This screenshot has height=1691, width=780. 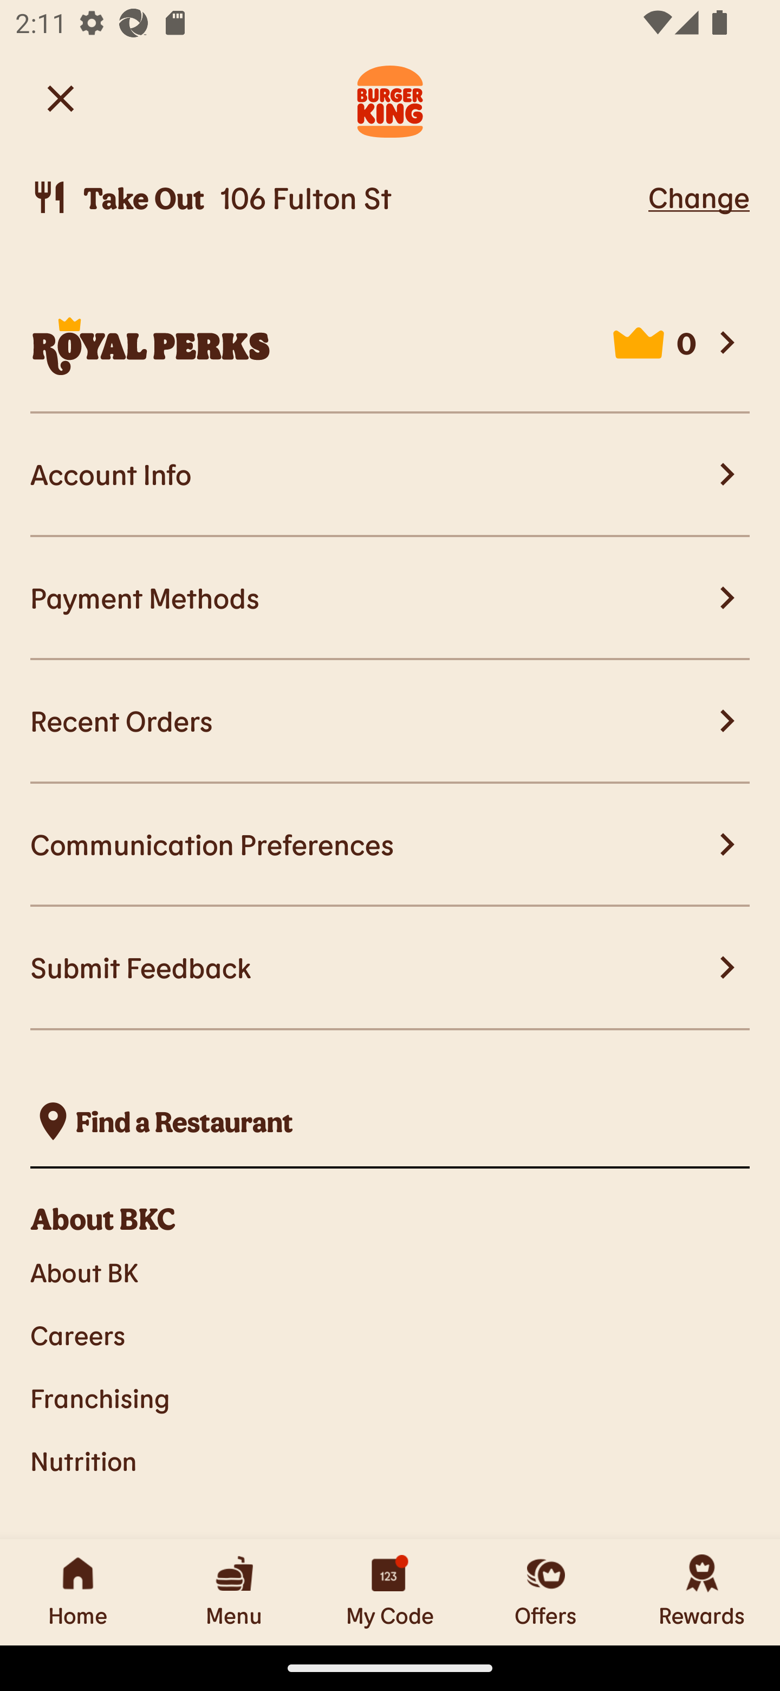 I want to click on Submit Feedback Submit Feedback , so click(x=390, y=968).